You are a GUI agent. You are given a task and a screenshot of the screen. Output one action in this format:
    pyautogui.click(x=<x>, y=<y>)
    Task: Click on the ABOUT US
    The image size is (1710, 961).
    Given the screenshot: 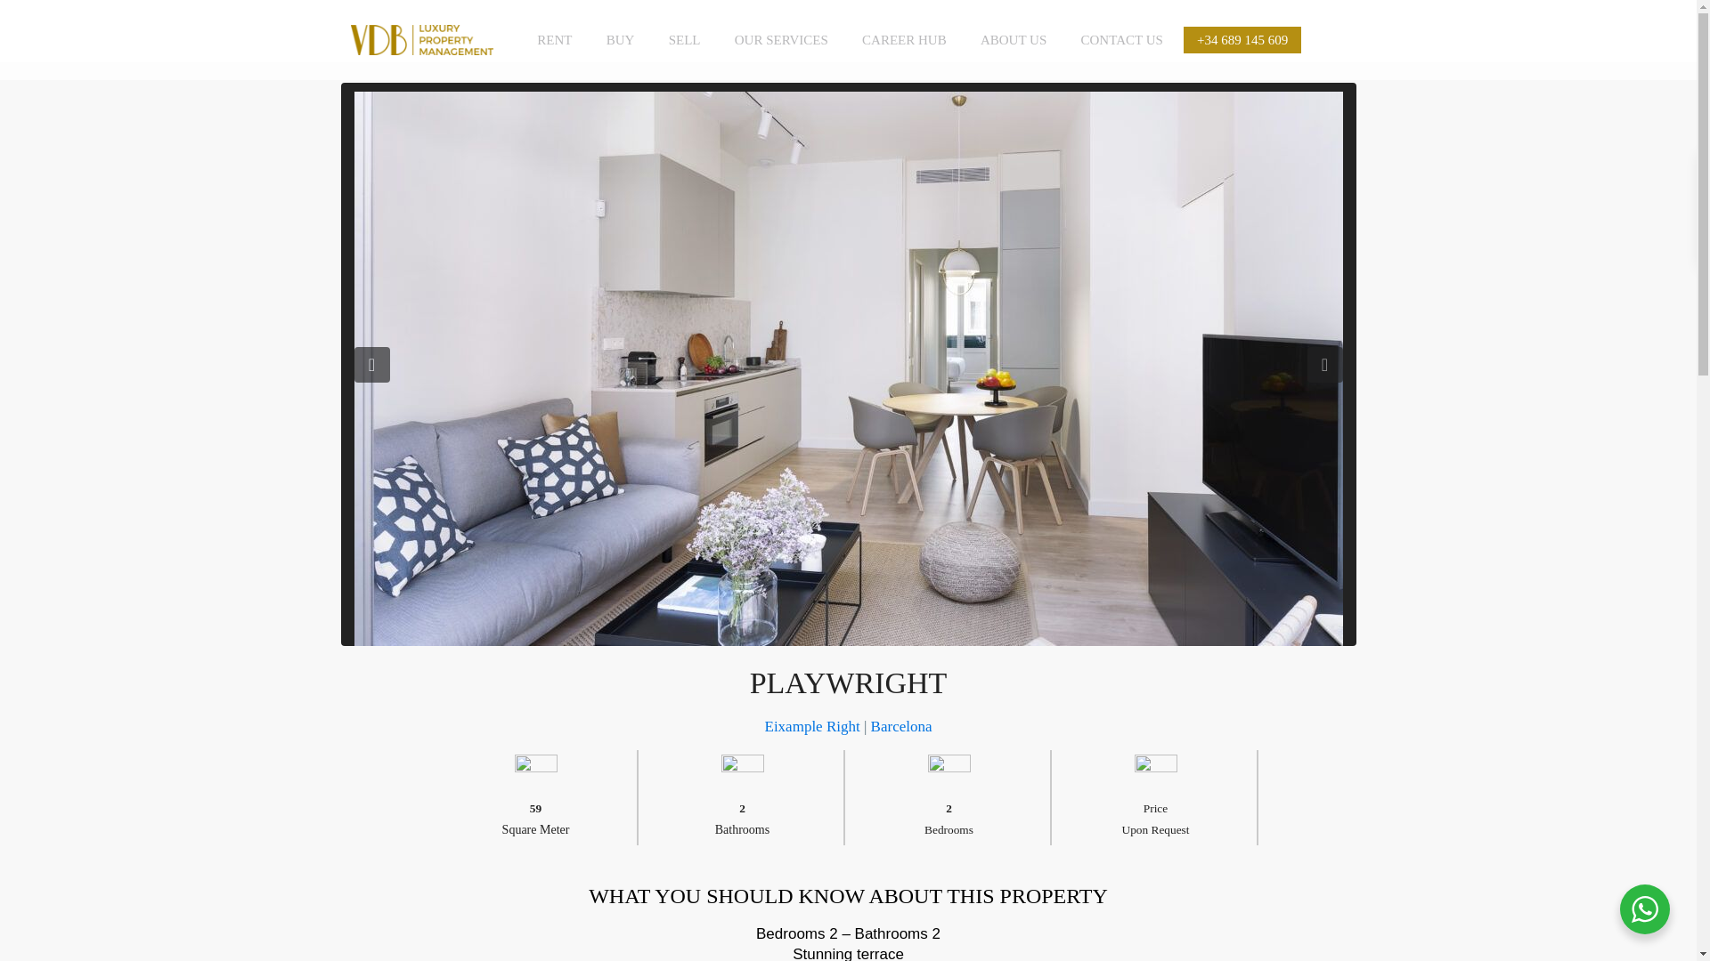 What is the action you would take?
    pyautogui.click(x=1014, y=39)
    